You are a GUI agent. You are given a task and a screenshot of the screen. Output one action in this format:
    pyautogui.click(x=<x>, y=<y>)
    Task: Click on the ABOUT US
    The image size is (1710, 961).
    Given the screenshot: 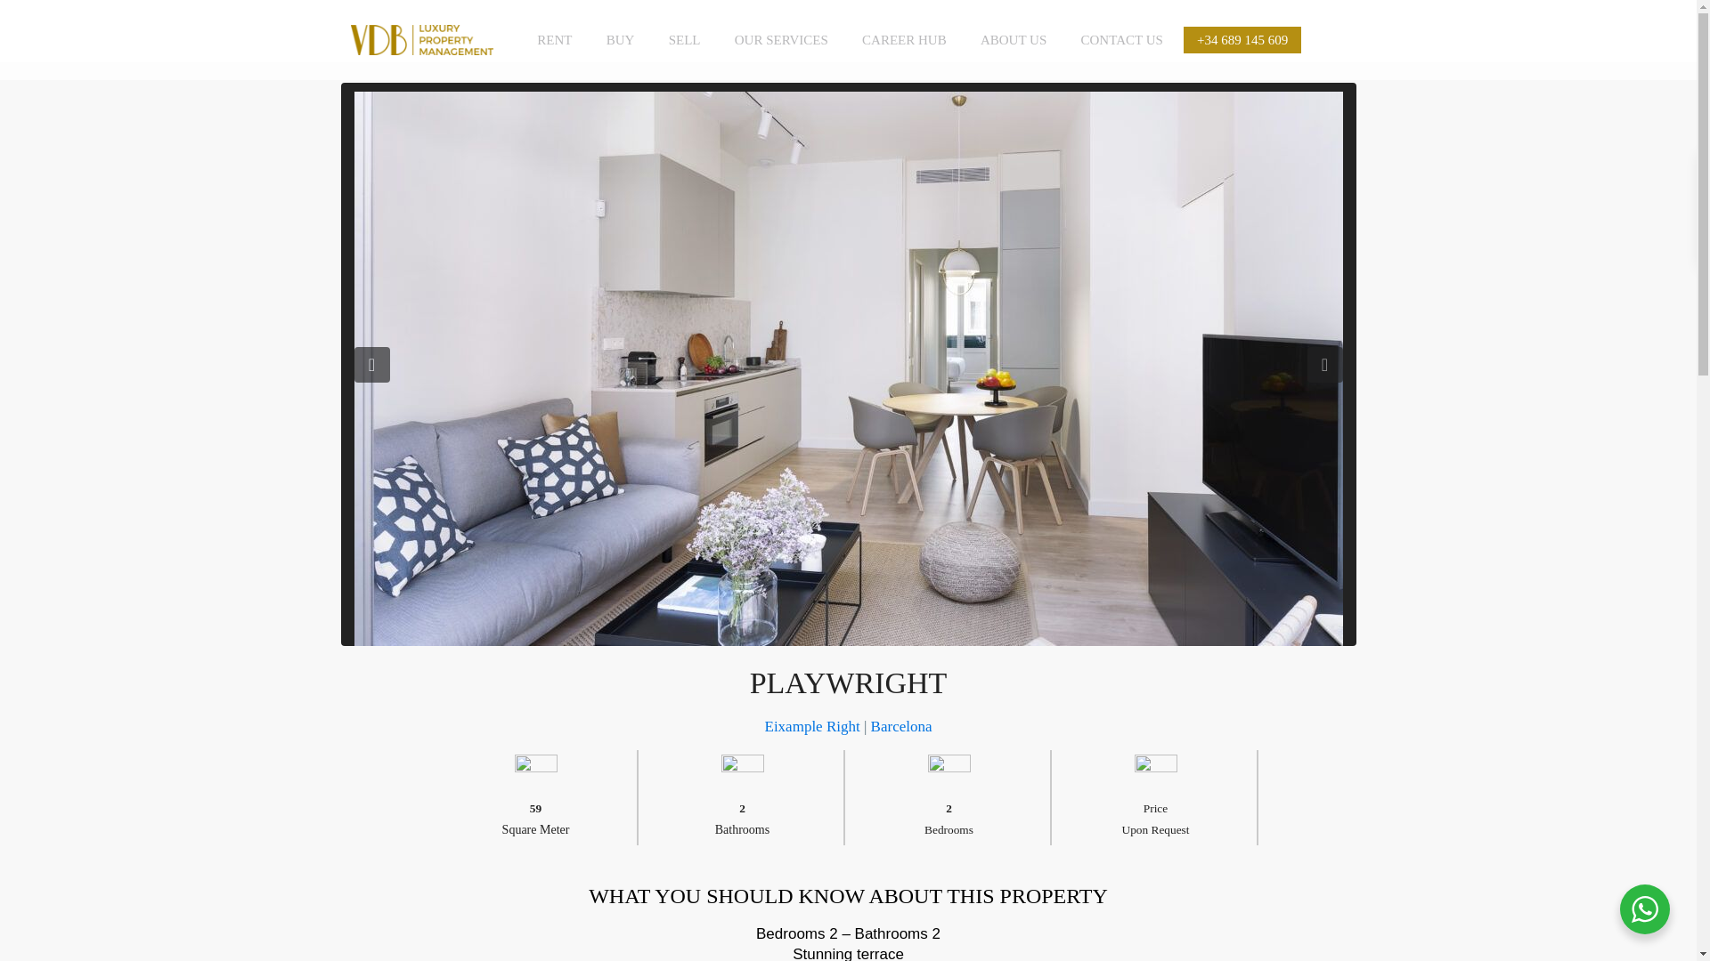 What is the action you would take?
    pyautogui.click(x=1014, y=39)
    